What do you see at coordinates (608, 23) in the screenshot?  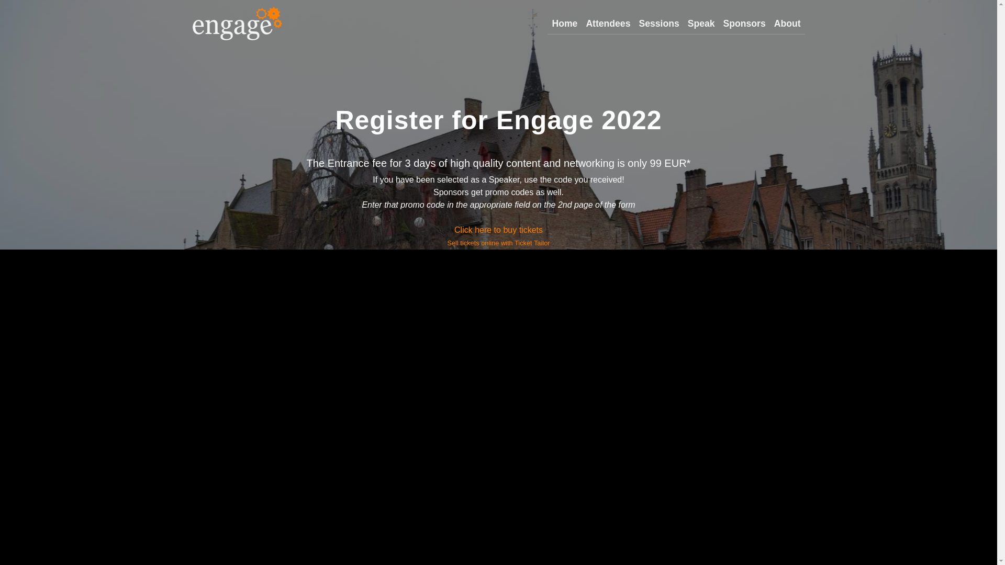 I see `Attendees` at bounding box center [608, 23].